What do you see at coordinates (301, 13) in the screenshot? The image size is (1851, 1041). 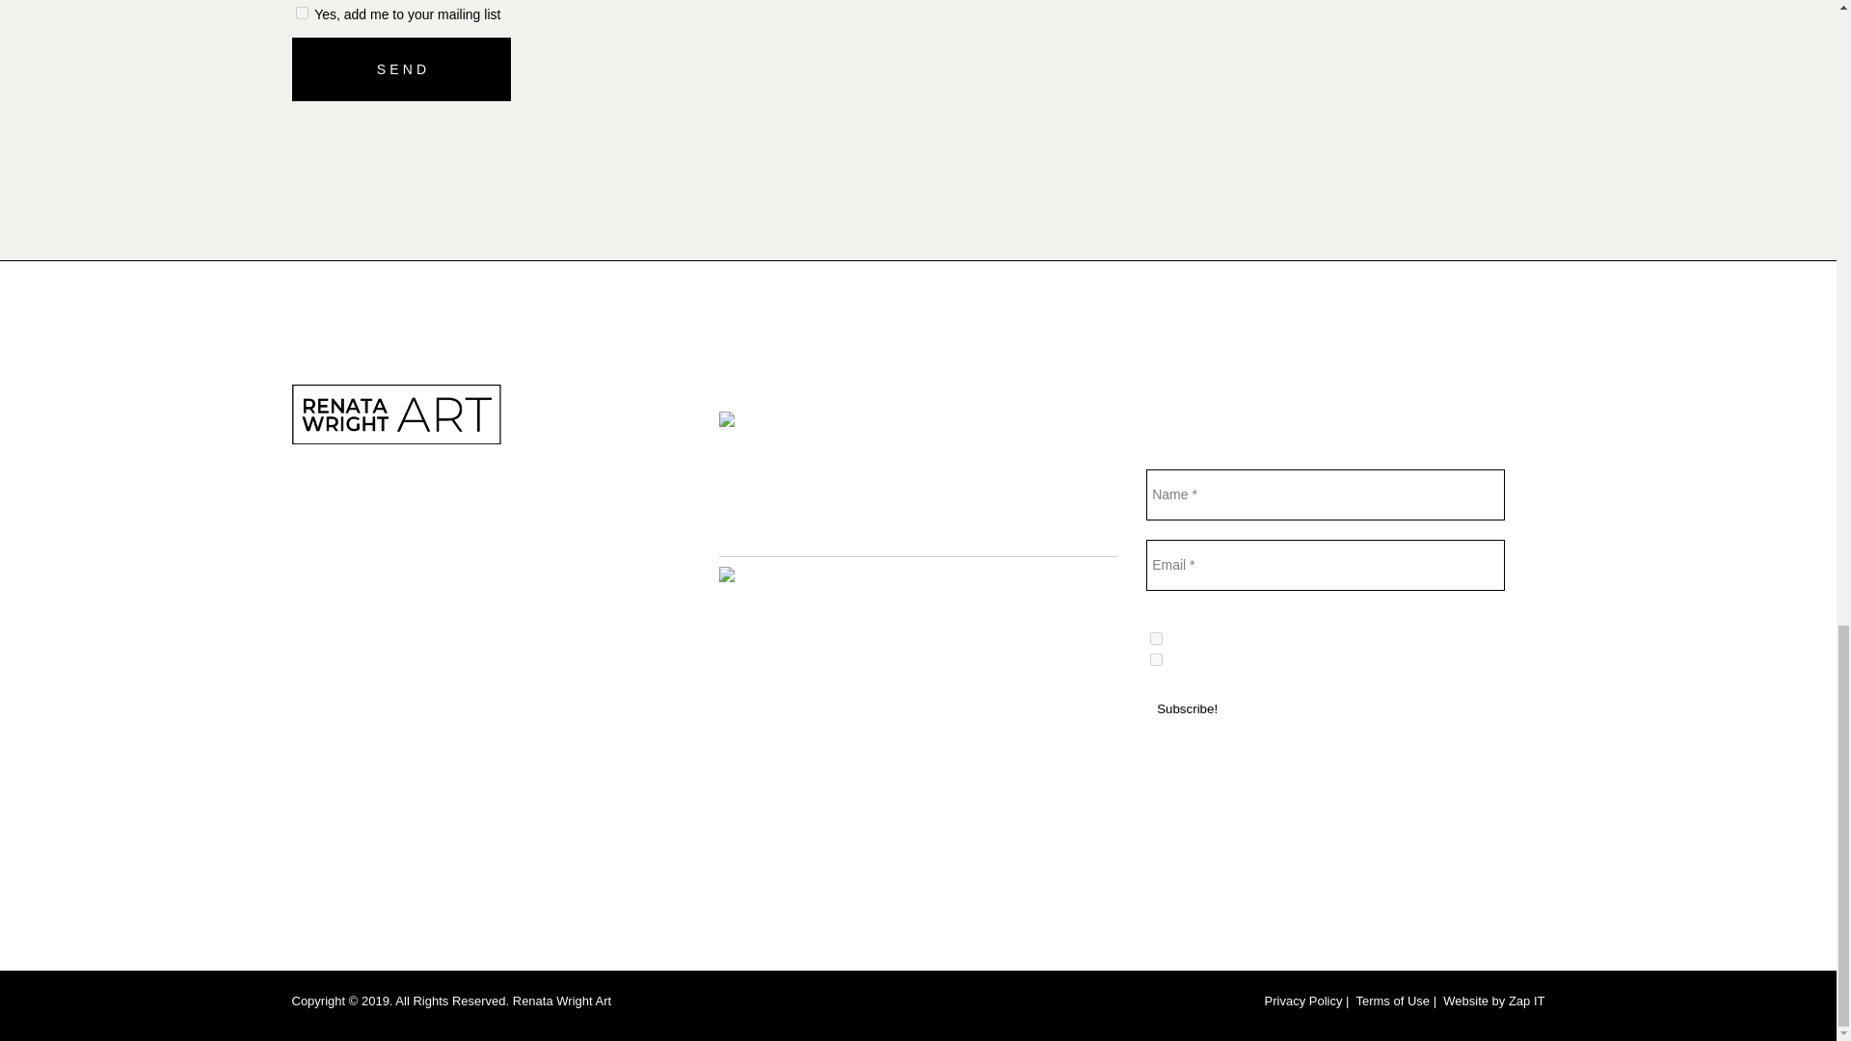 I see `1` at bounding box center [301, 13].